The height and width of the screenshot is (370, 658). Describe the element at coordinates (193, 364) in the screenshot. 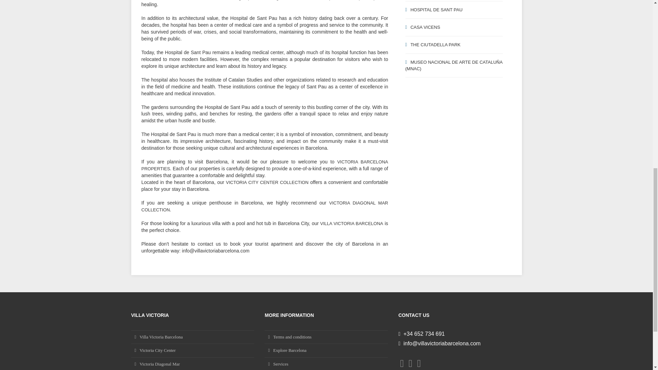

I see `Victoria Diagonal Mar` at that location.